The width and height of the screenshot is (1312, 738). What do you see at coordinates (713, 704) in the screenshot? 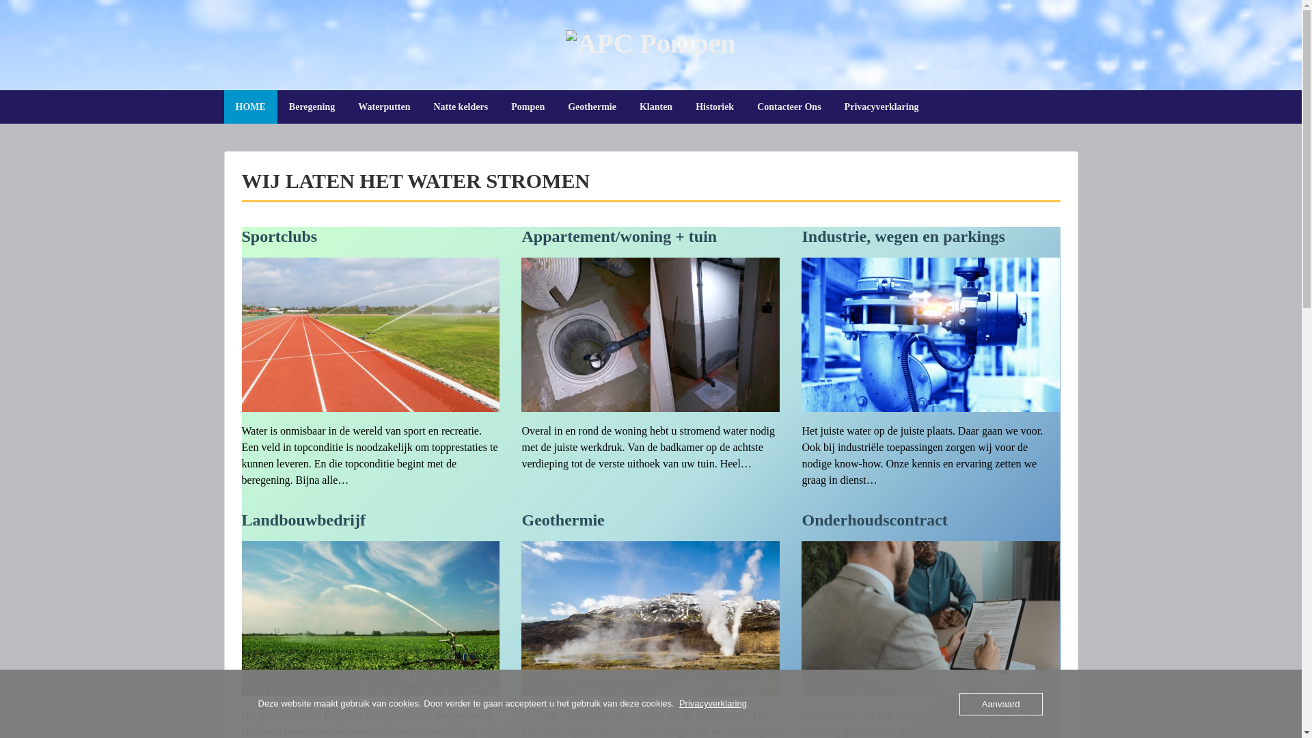
I see `Privacyverklaring` at bounding box center [713, 704].